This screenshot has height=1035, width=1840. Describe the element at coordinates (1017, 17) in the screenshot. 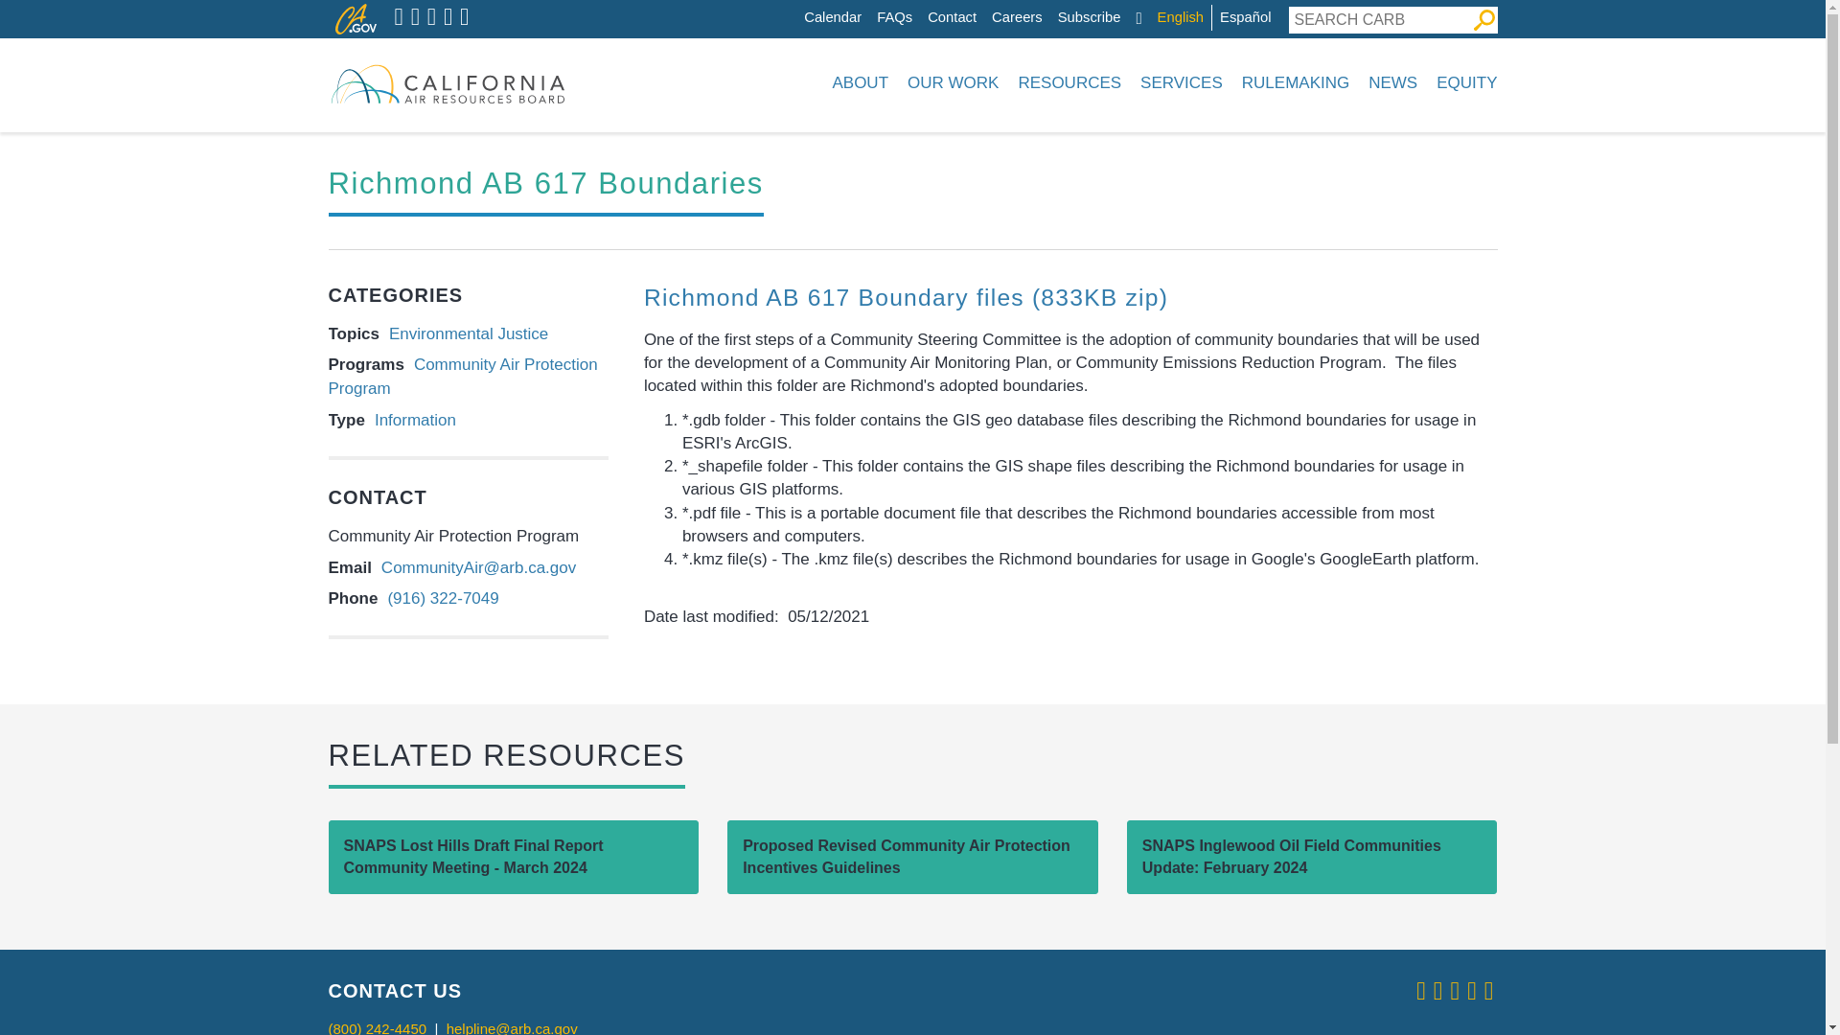

I see `Careers` at that location.